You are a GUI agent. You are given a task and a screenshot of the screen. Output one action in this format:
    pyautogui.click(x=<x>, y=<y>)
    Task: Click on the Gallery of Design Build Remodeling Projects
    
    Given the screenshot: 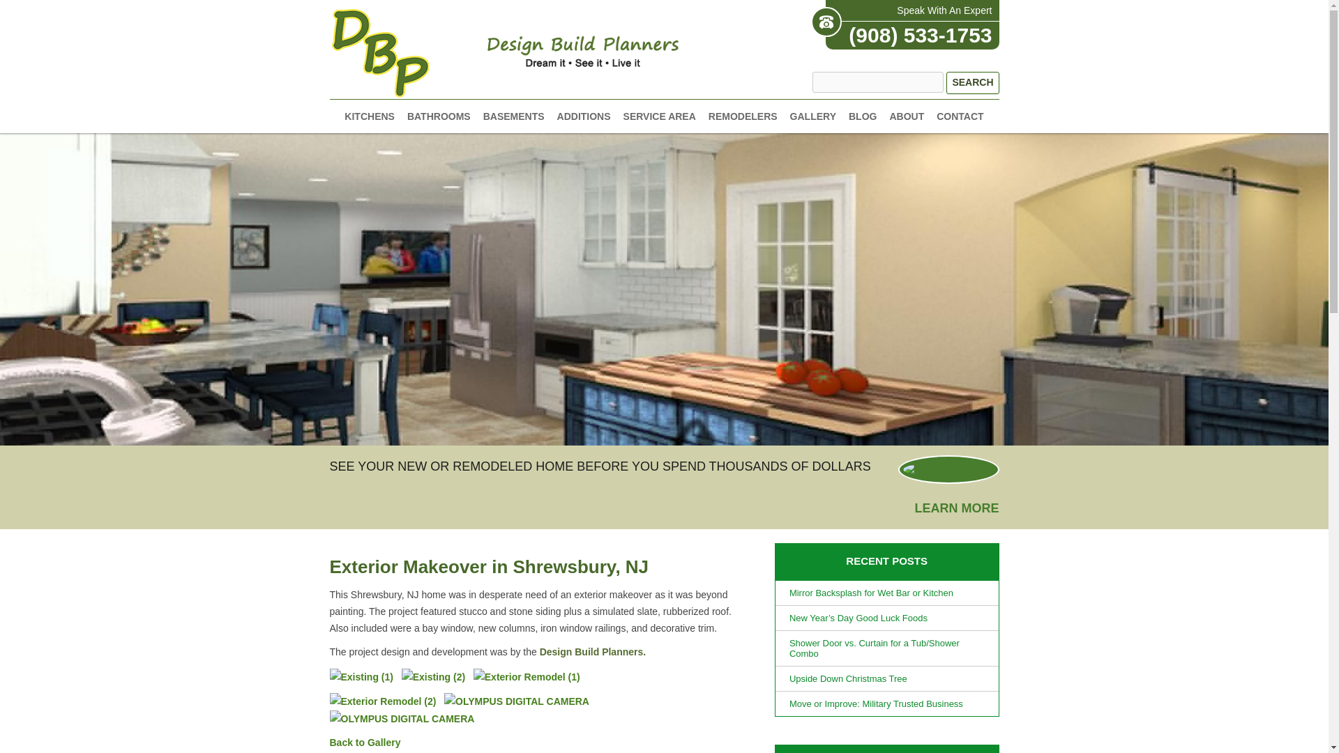 What is the action you would take?
    pyautogui.click(x=365, y=743)
    